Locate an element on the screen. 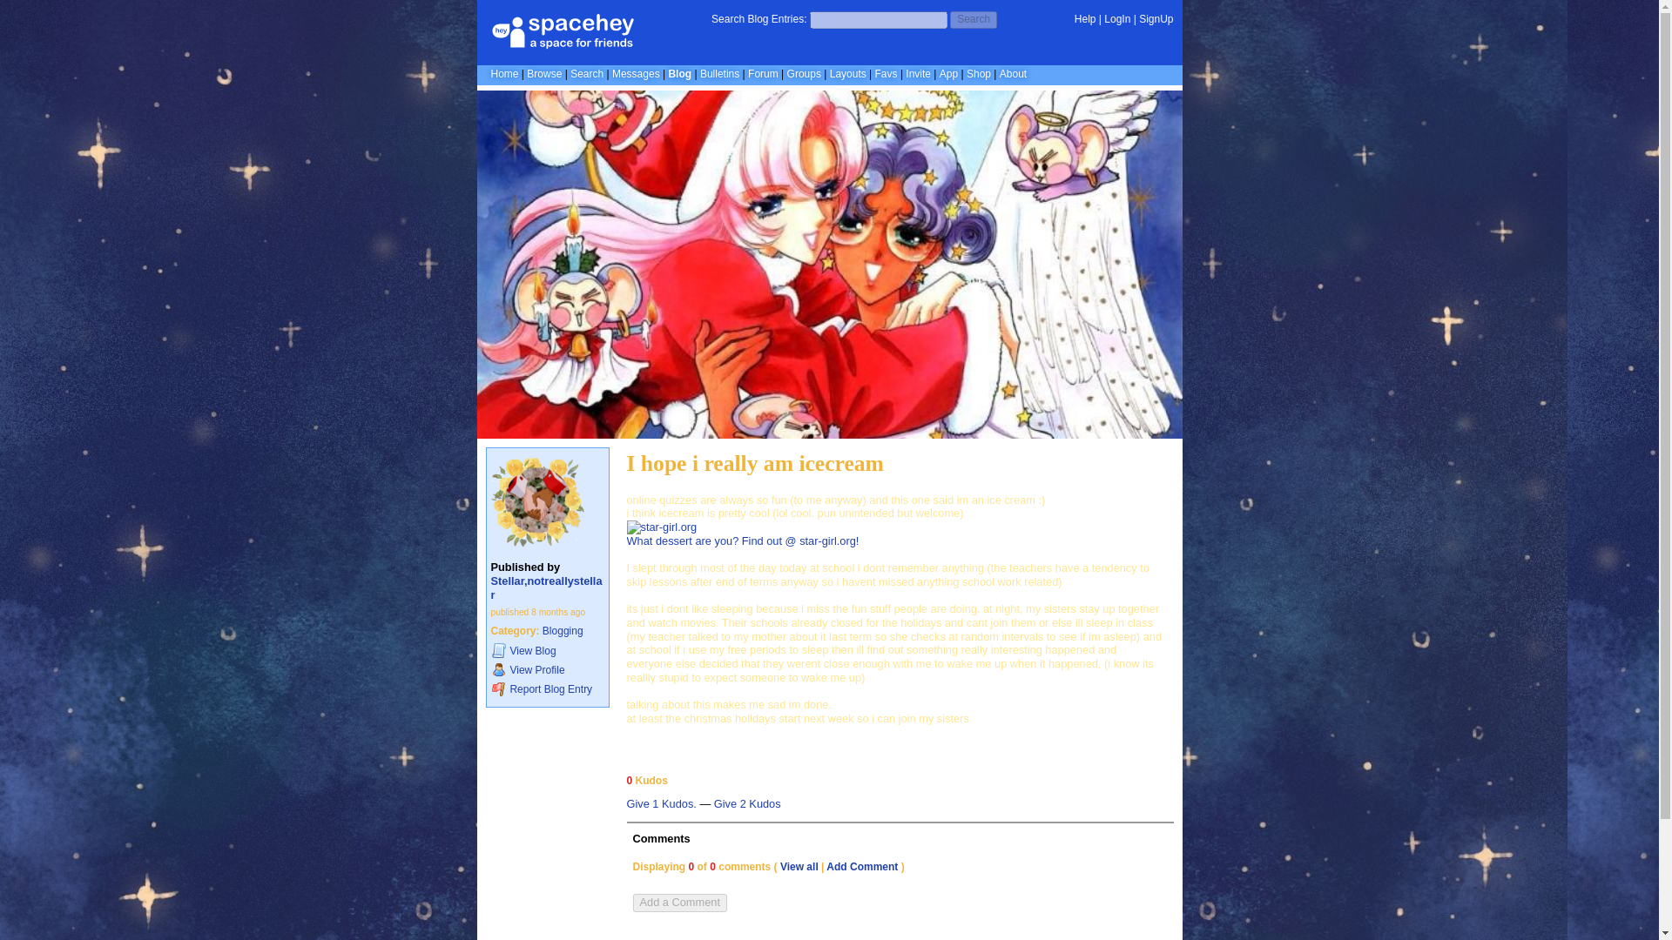 The width and height of the screenshot is (1672, 940). Blog is located at coordinates (679, 73).